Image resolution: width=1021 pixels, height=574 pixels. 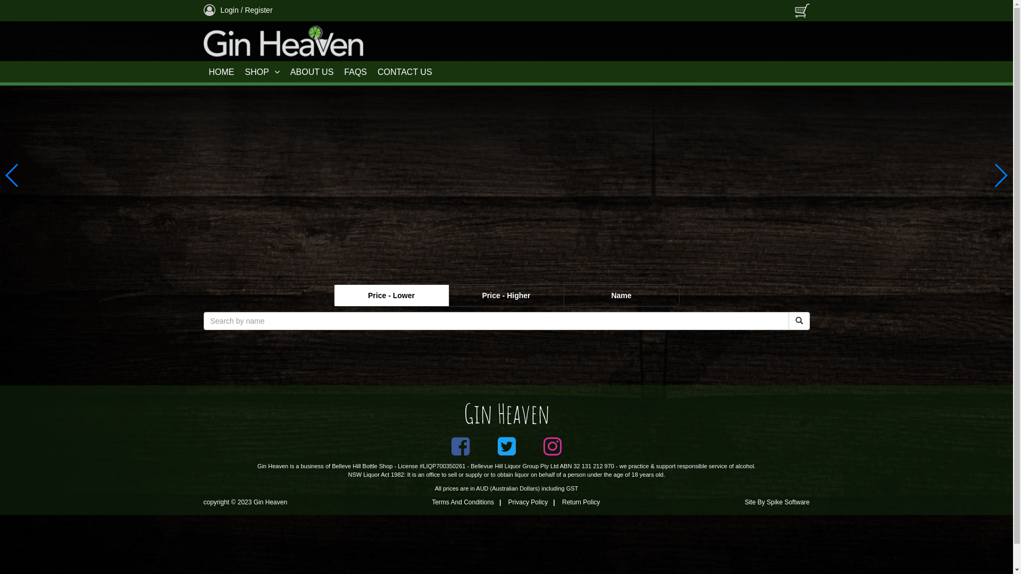 What do you see at coordinates (262, 72) in the screenshot?
I see `SHOP` at bounding box center [262, 72].